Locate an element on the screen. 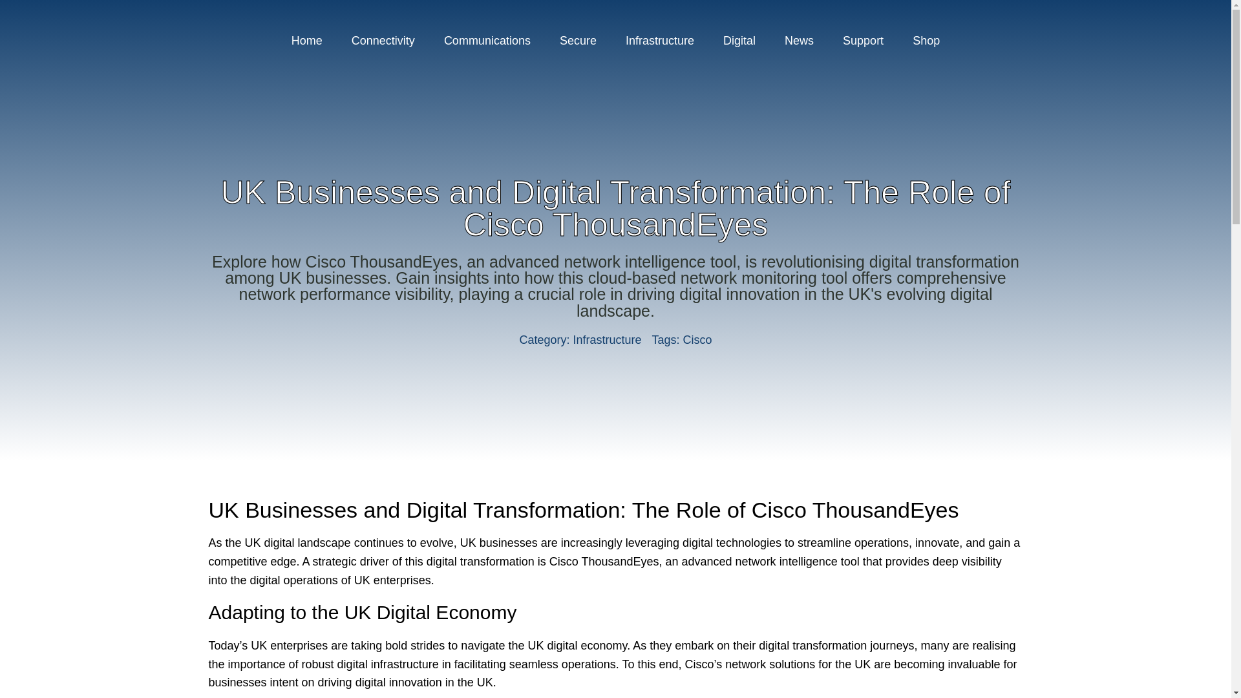 The image size is (1241, 698). Shop is located at coordinates (926, 40).